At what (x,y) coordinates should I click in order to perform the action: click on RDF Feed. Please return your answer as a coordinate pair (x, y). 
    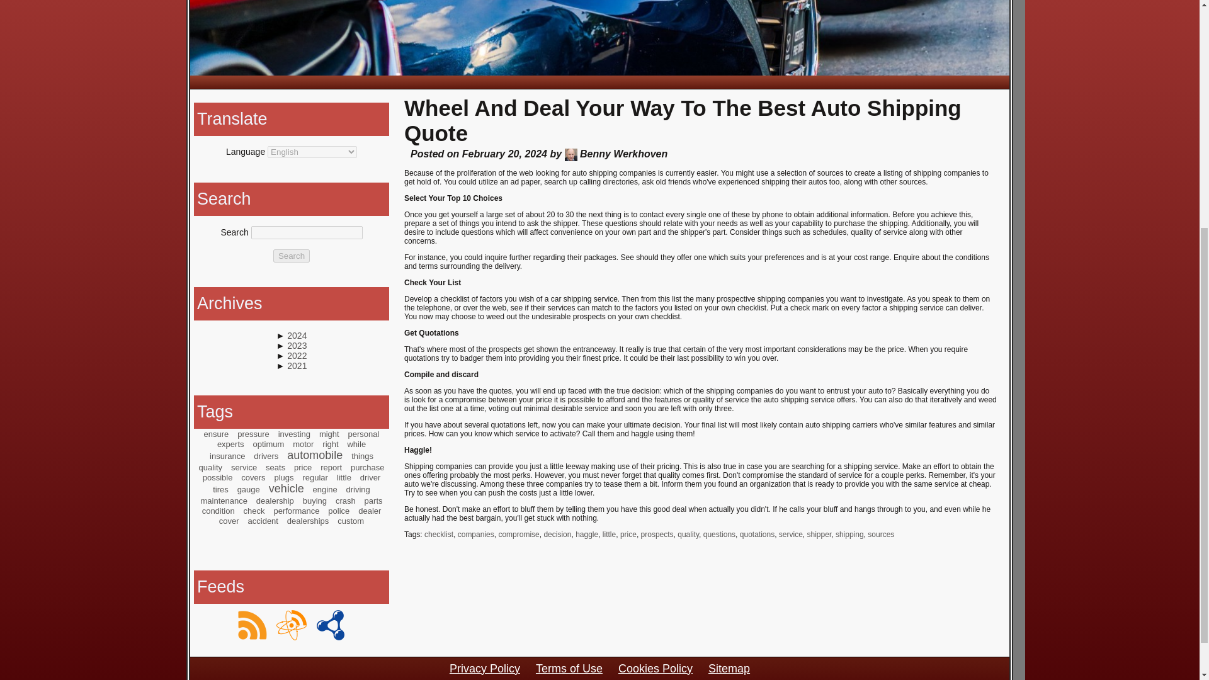
    Looking at the image, I should click on (331, 625).